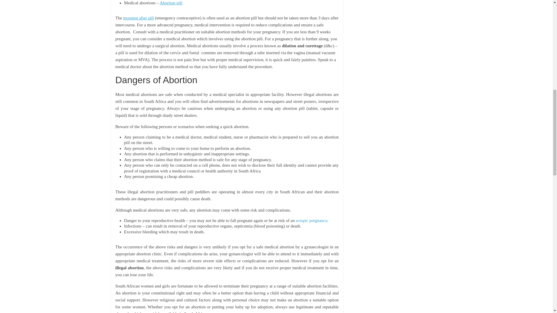 The image size is (557, 313). Describe the element at coordinates (312, 220) in the screenshot. I see `Ectopic Pregnancy` at that location.